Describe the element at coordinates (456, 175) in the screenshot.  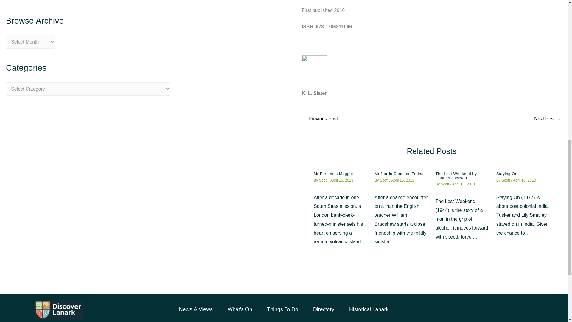
I see `The Lost Weekend by Charles Jackson` at that location.